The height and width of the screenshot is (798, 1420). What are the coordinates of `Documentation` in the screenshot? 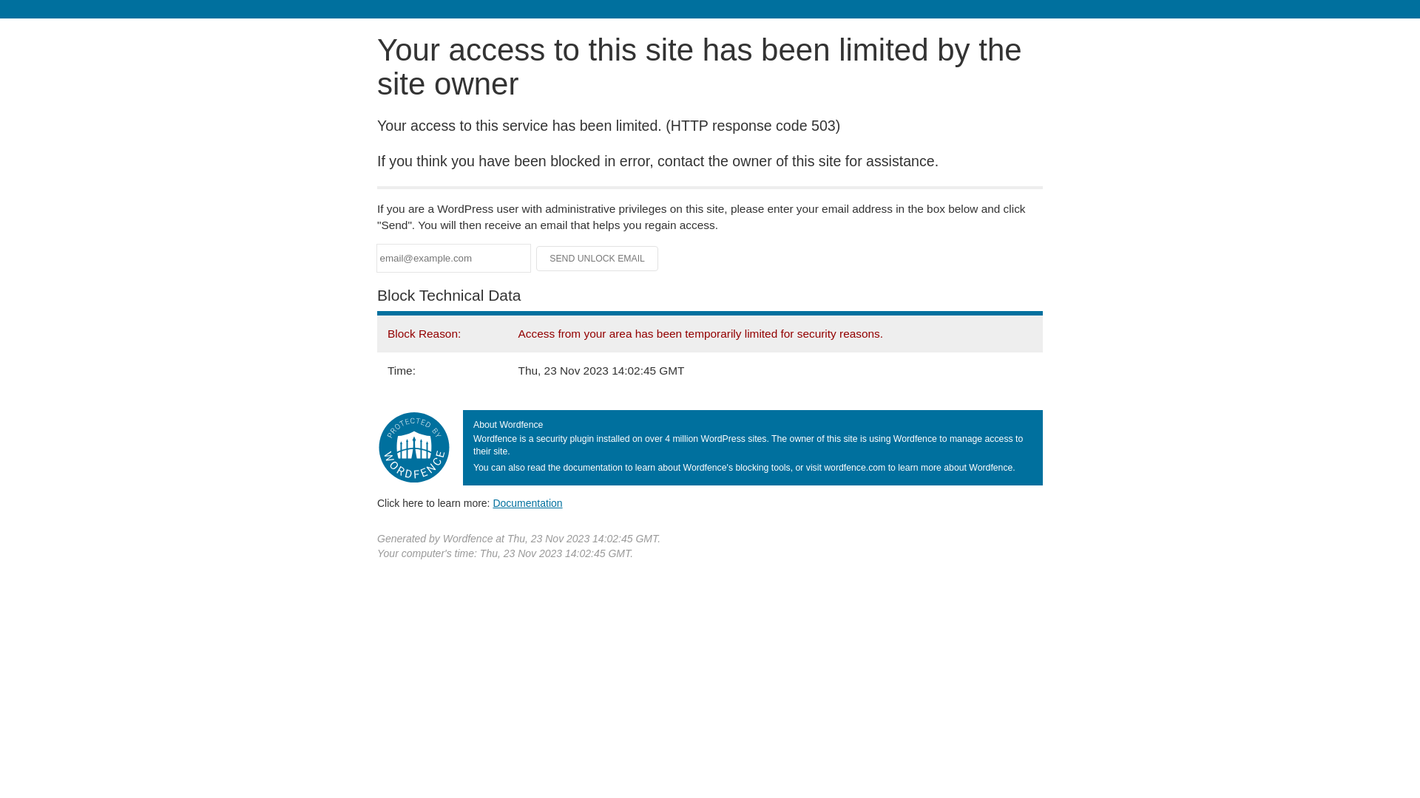 It's located at (527, 503).